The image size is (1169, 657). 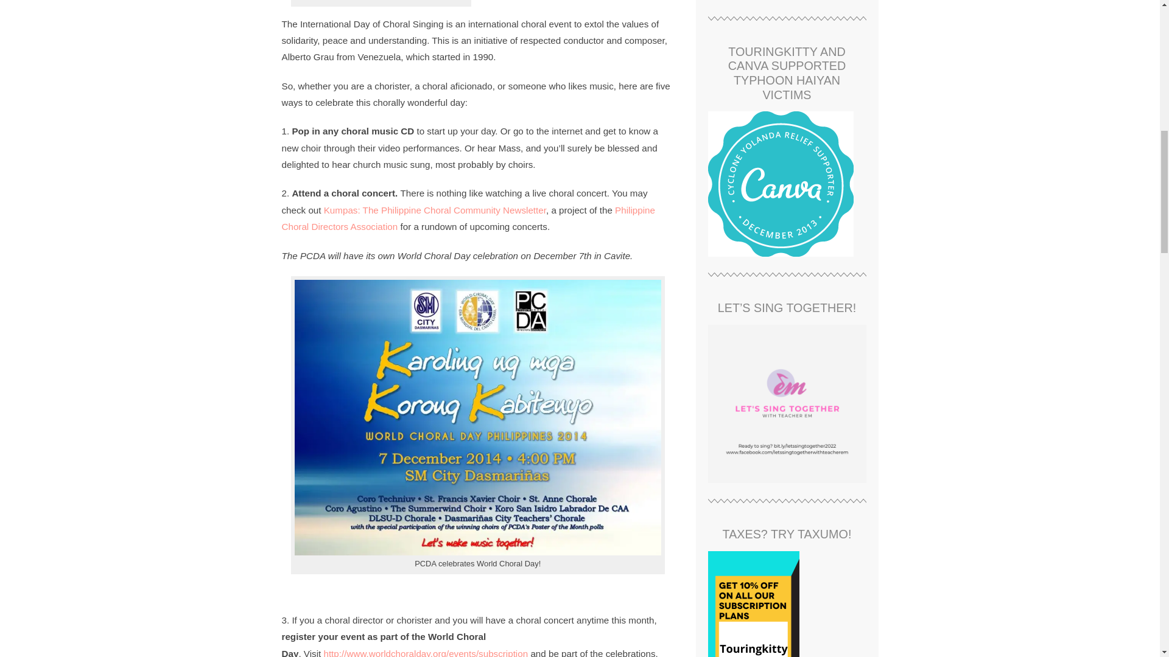 What do you see at coordinates (468, 218) in the screenshot?
I see `Philippine Choral Directors Association` at bounding box center [468, 218].